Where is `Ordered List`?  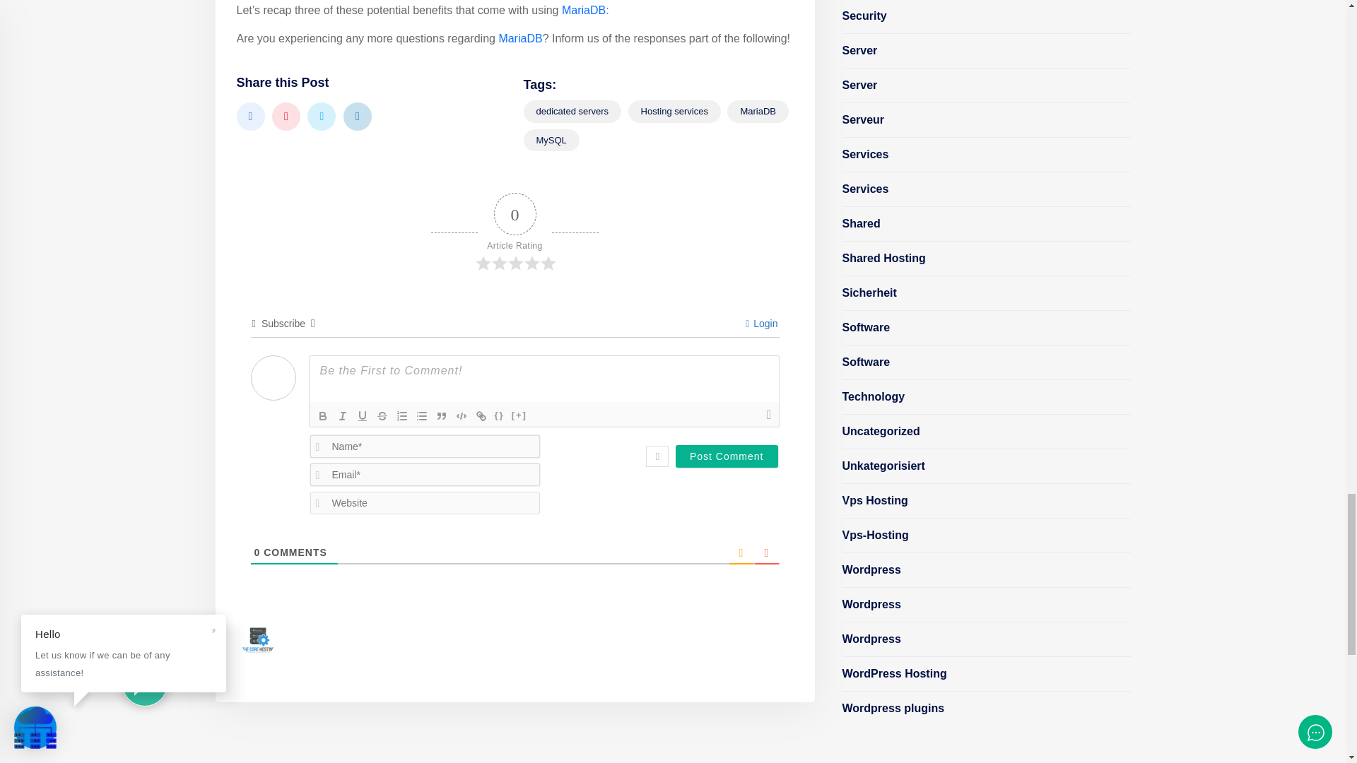
Ordered List is located at coordinates (401, 415).